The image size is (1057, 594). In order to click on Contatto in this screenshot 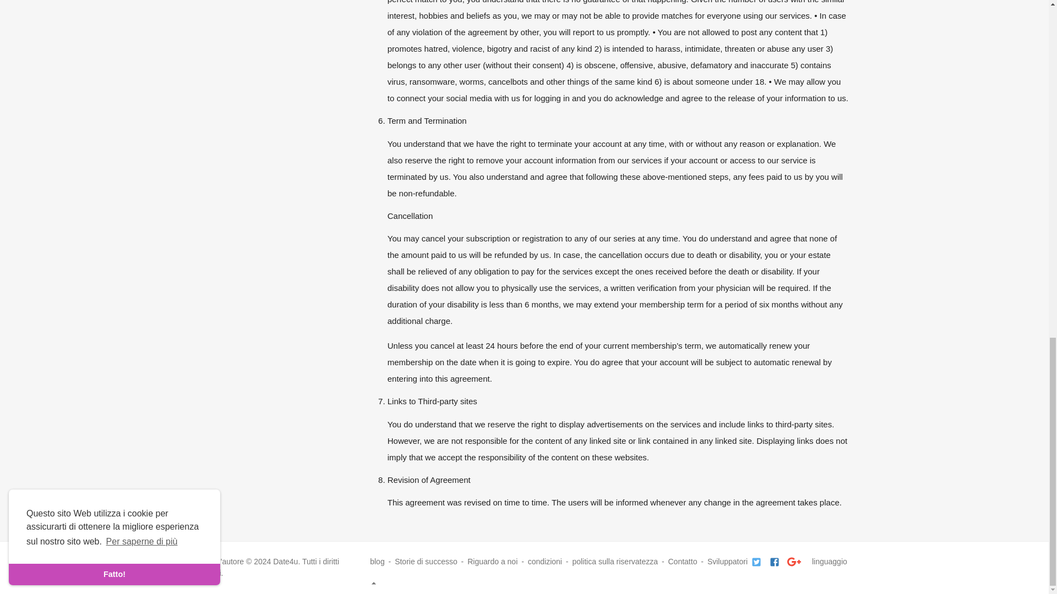, I will do `click(683, 562)`.